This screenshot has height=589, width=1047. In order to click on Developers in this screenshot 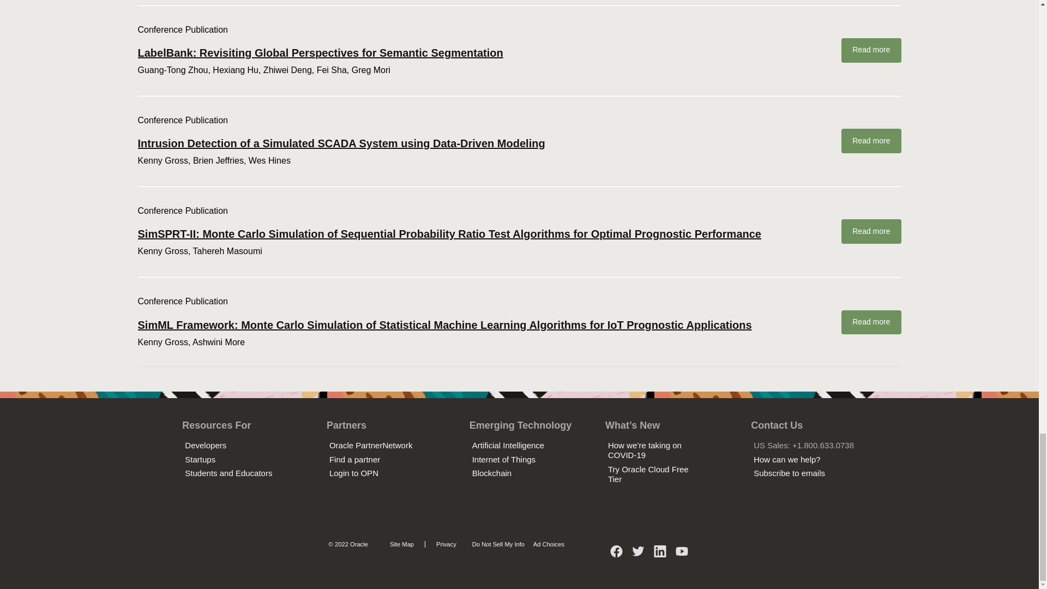, I will do `click(205, 445)`.